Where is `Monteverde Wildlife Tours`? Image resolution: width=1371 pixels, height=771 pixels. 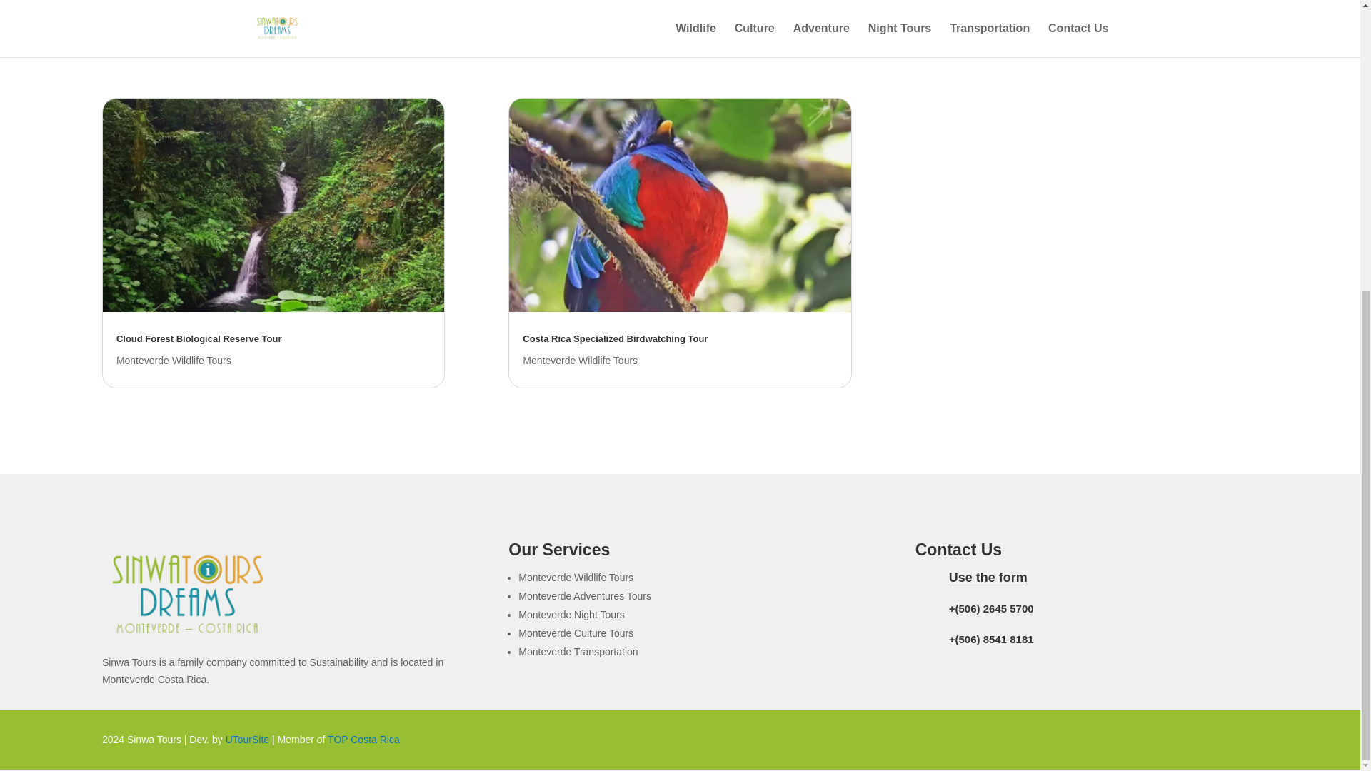 Monteverde Wildlife Tours is located at coordinates (580, 360).